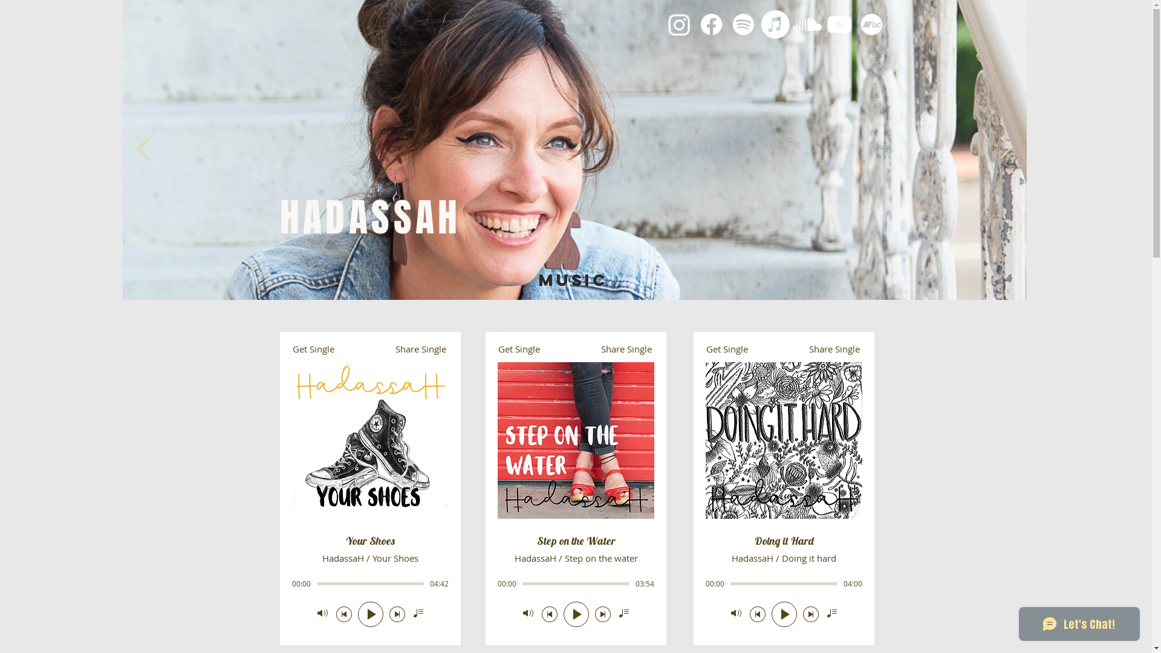 The image size is (1161, 653). Describe the element at coordinates (784, 489) in the screenshot. I see `Wix Music` at that location.